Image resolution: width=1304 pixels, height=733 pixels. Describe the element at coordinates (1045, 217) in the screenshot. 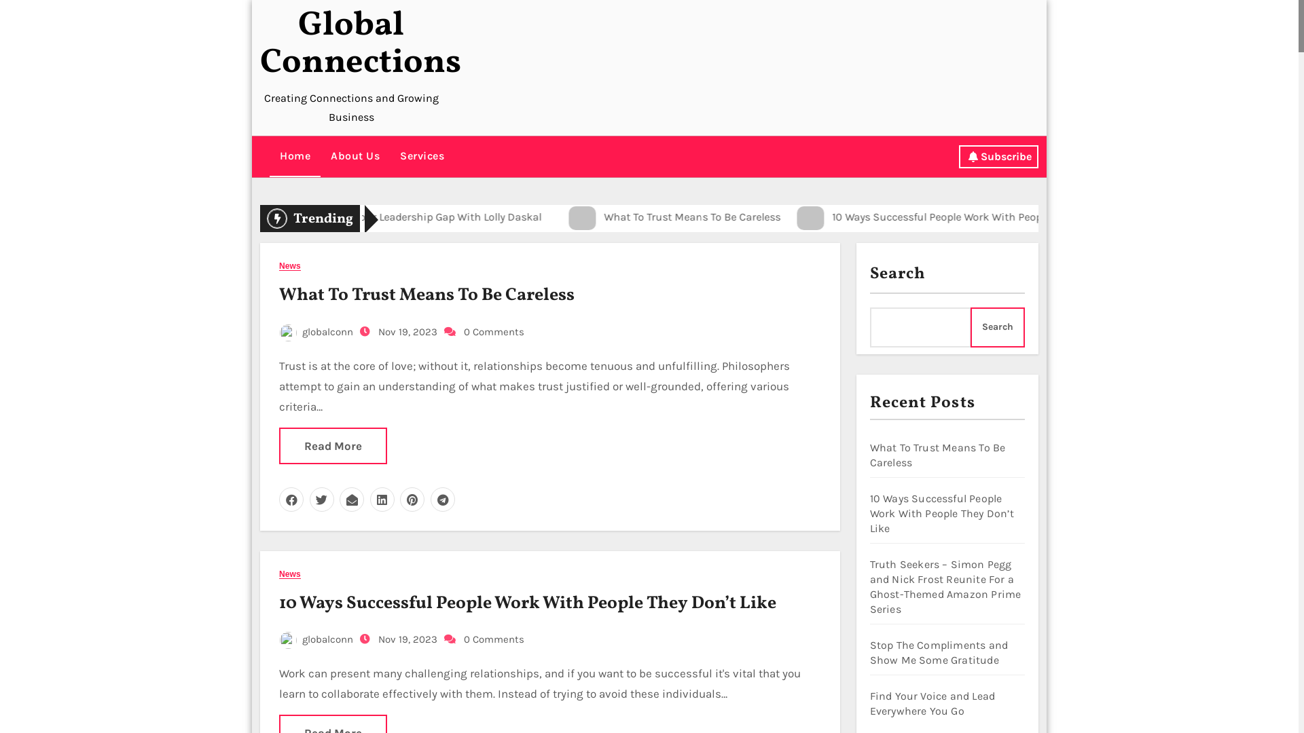

I see `Closing Your Leadership Gap With Lolly Daskal` at that location.